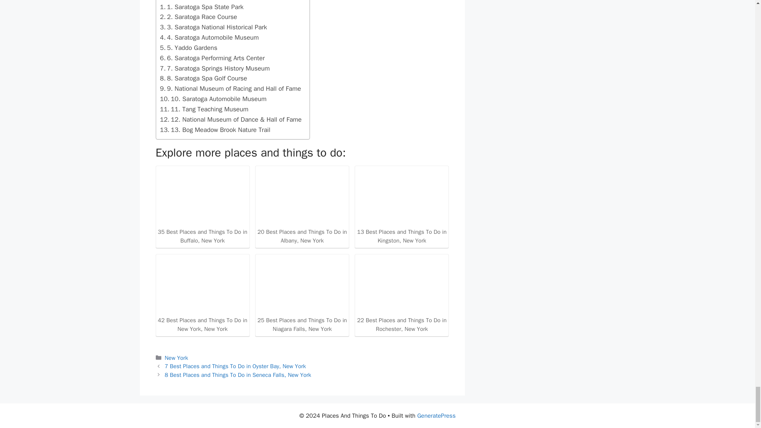 This screenshot has width=761, height=428. I want to click on 35 Best Places and Things To Do in Buffalo, New York, so click(202, 206).